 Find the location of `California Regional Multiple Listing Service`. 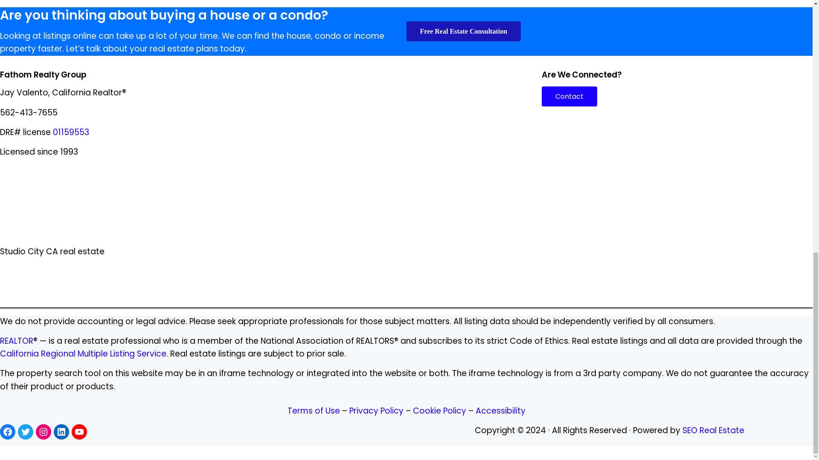

California Regional Multiple Listing Service is located at coordinates (83, 354).